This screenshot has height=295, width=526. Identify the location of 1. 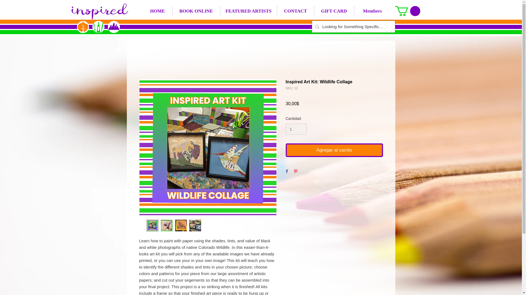
(296, 129).